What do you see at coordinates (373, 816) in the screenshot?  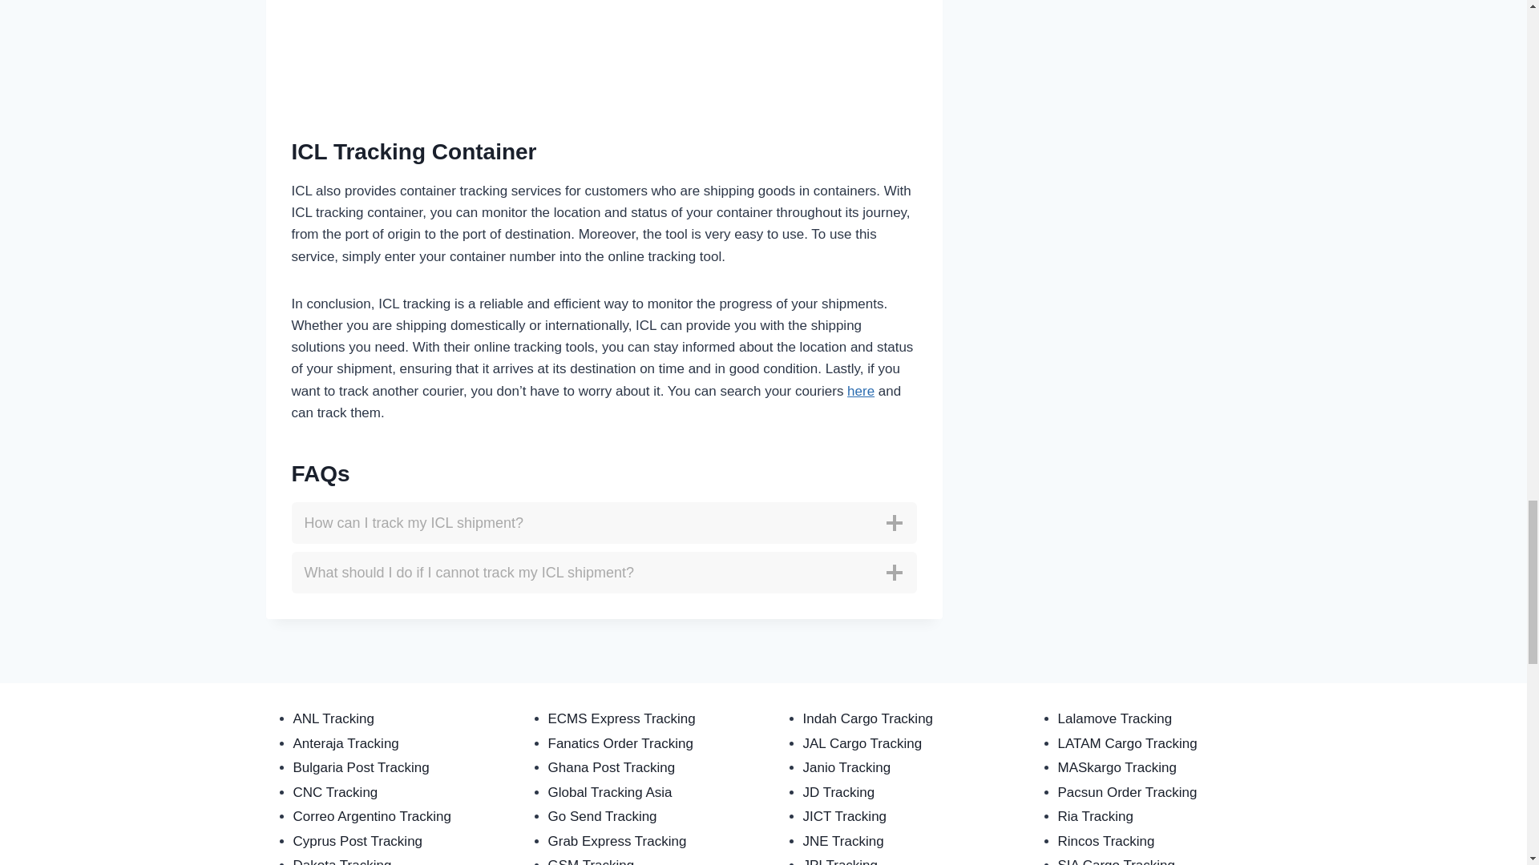 I see `Correo Argentino Tracking` at bounding box center [373, 816].